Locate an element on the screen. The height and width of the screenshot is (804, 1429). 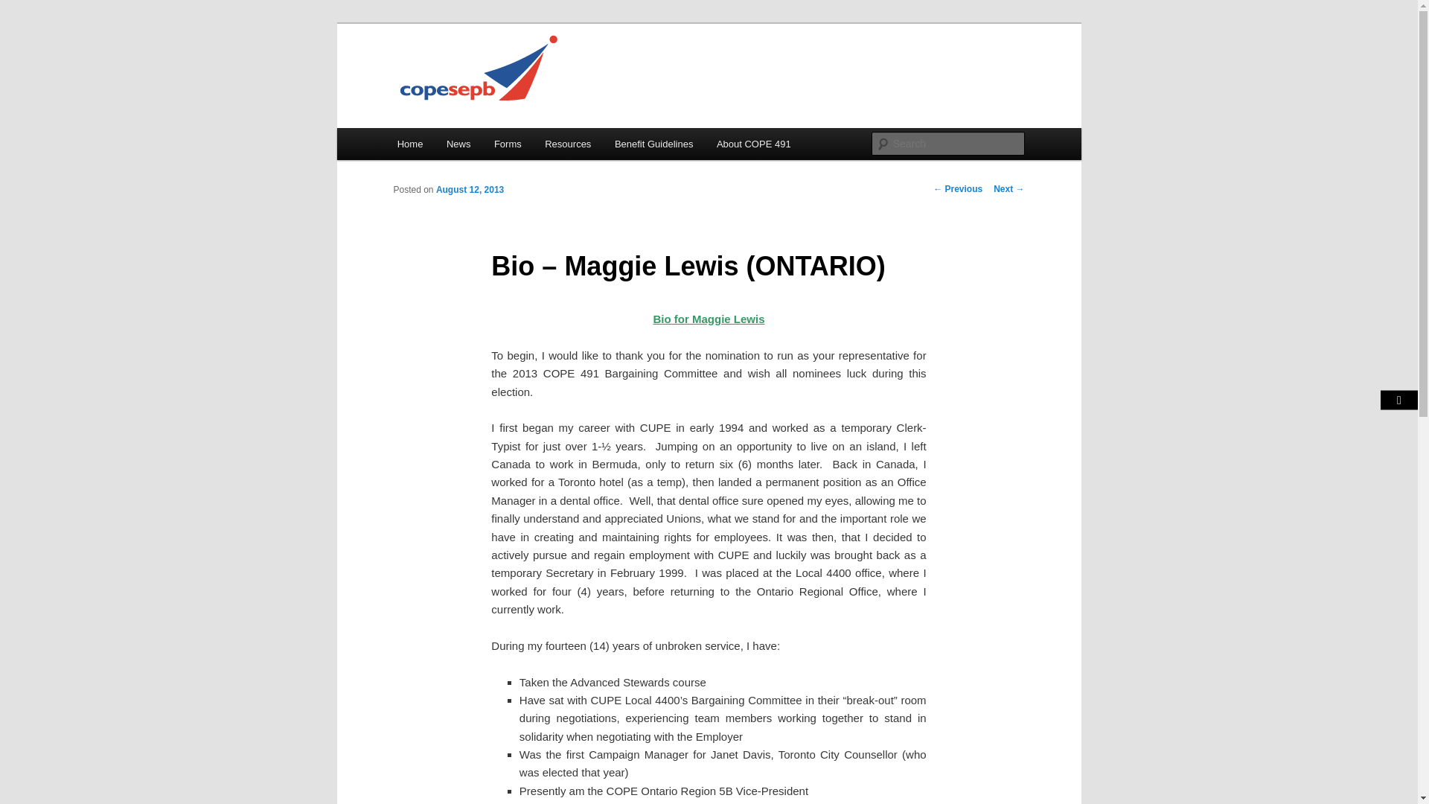
Resources is located at coordinates (568, 143).